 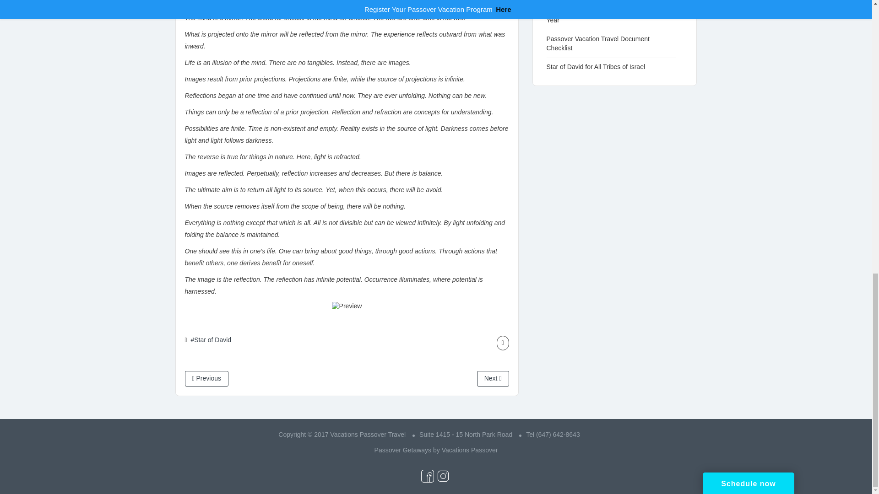 I want to click on Star of David for All Tribes of Israel, so click(x=601, y=67).